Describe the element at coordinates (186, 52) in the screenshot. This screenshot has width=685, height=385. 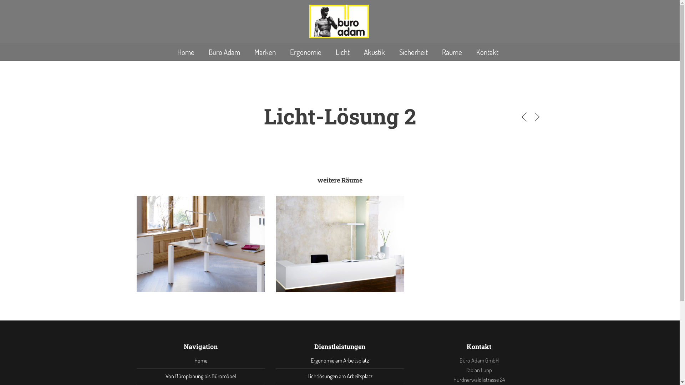
I see `Home` at that location.